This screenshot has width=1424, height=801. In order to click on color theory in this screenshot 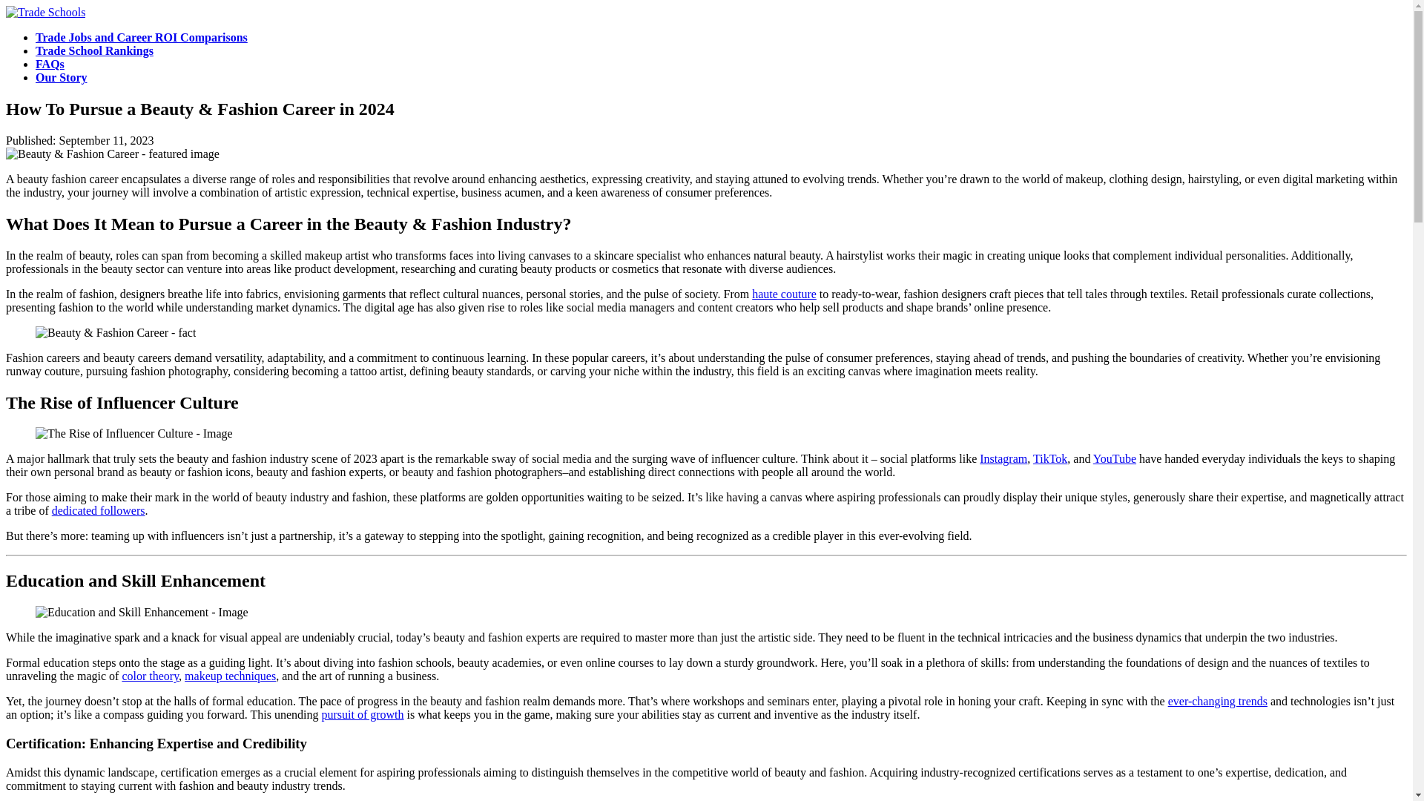, I will do `click(150, 676)`.